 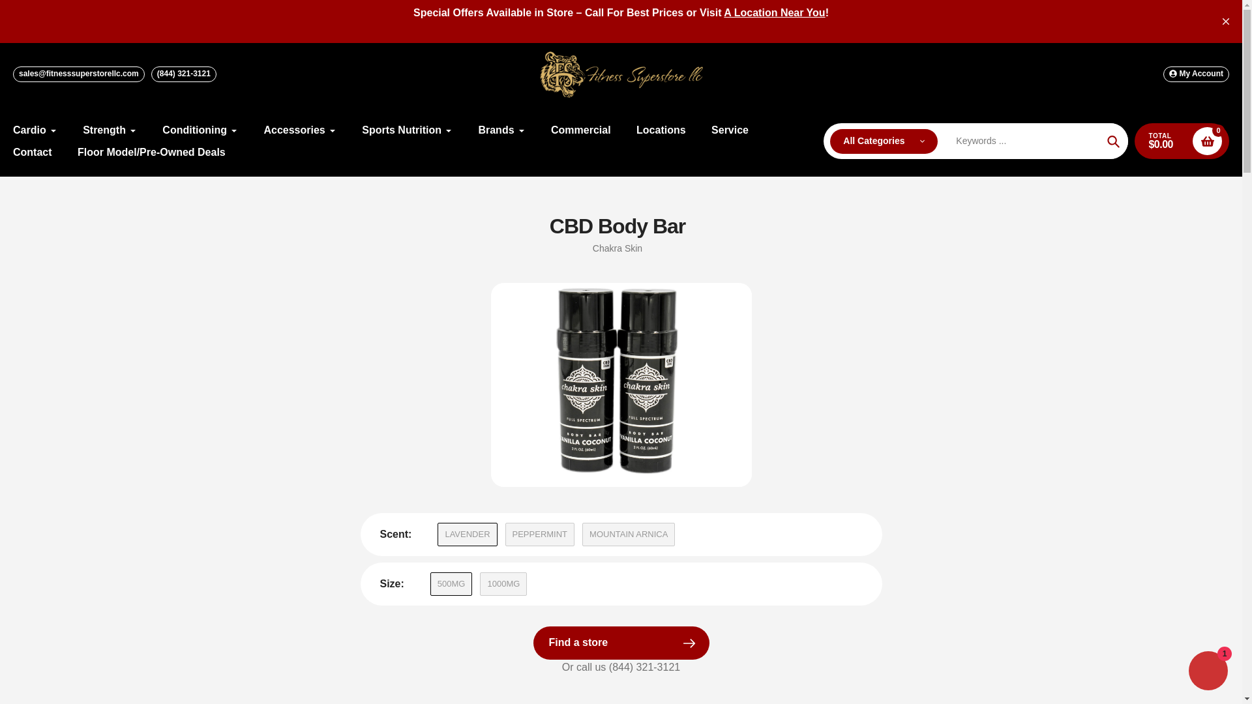 What do you see at coordinates (1196, 74) in the screenshot?
I see `My Account` at bounding box center [1196, 74].